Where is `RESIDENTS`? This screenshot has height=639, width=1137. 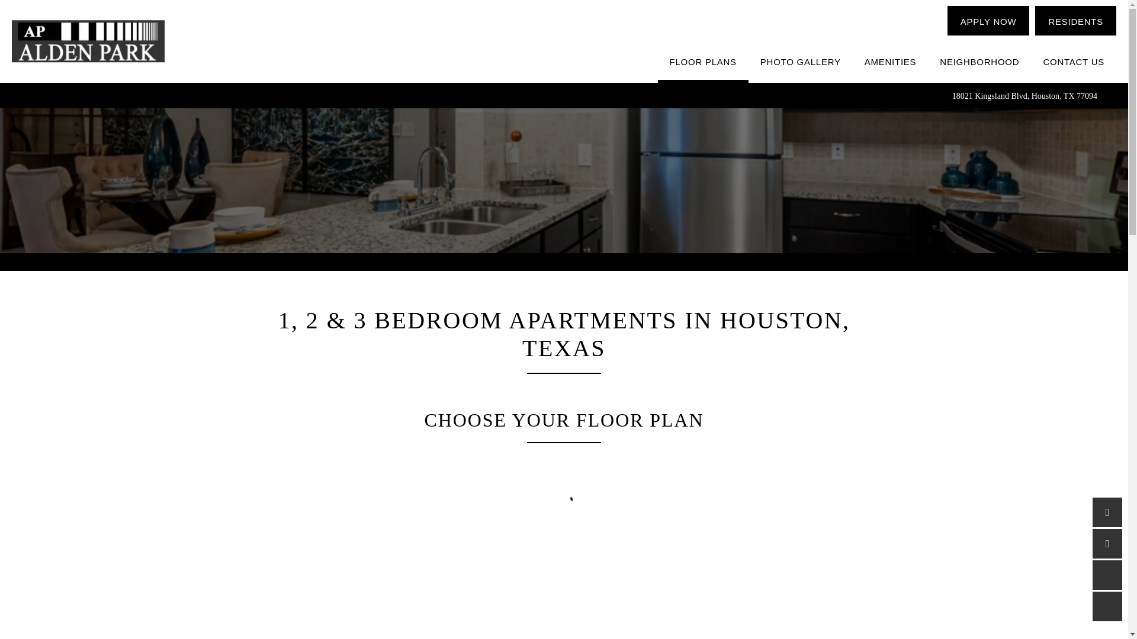
RESIDENTS is located at coordinates (1075, 20).